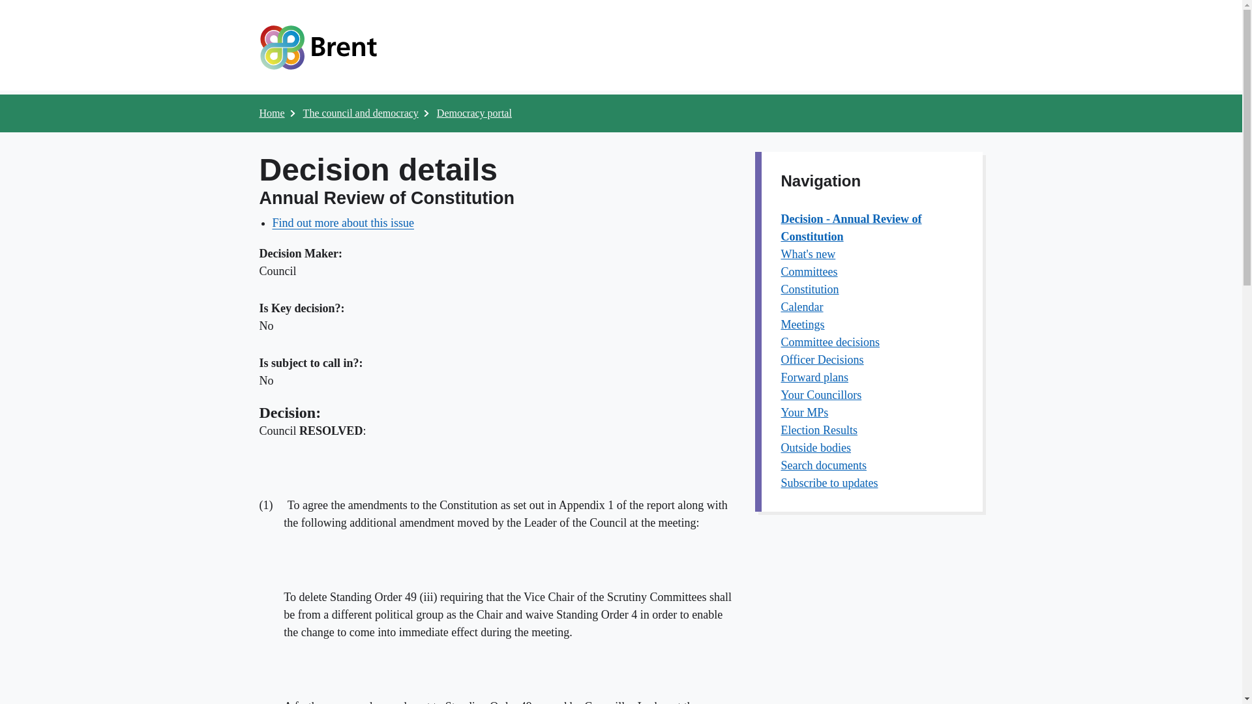 This screenshot has height=704, width=1252. Describe the element at coordinates (803, 325) in the screenshot. I see `Meetings` at that location.